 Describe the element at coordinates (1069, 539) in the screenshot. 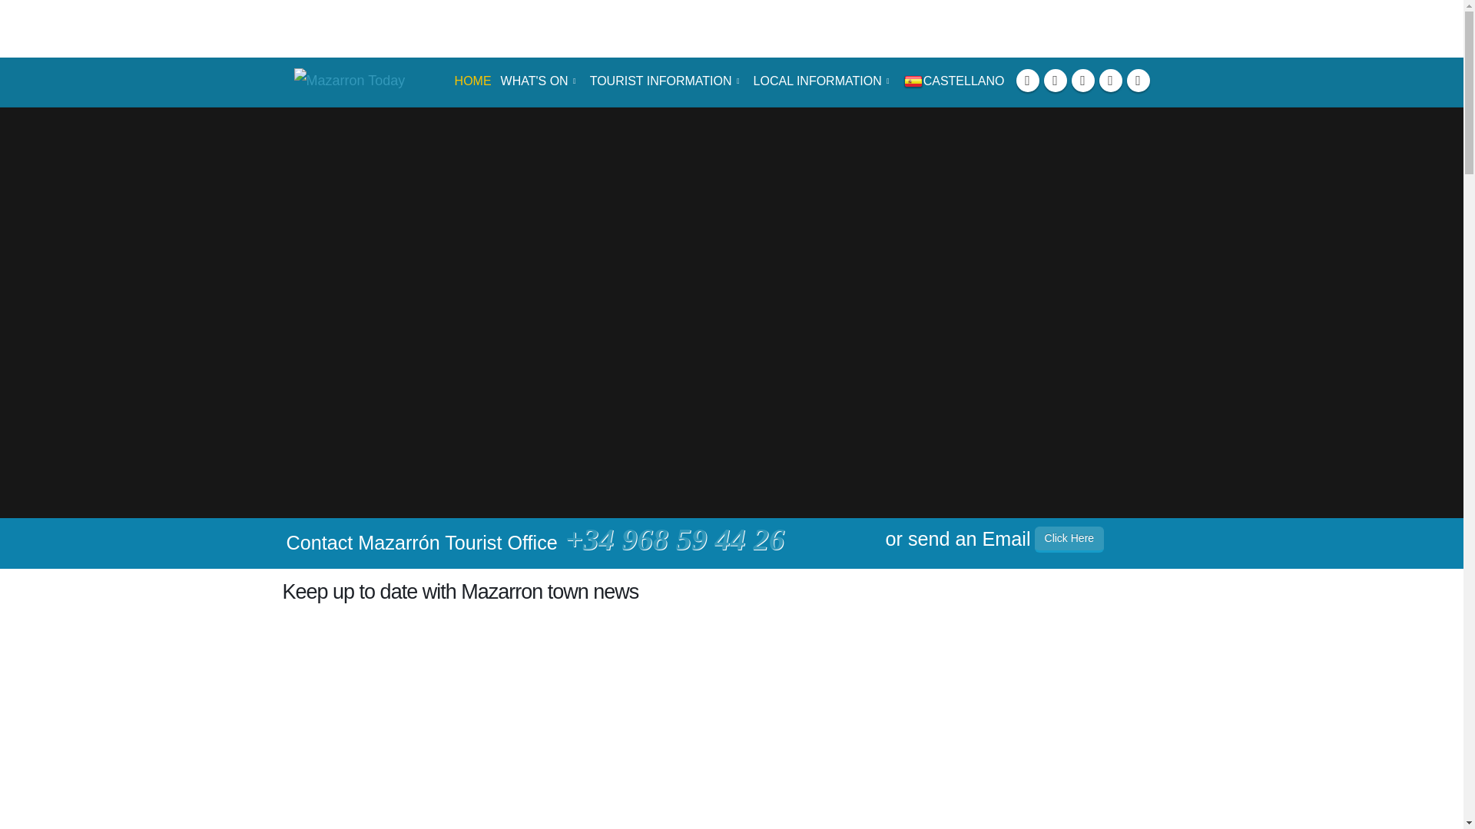

I see `Click Here` at that location.